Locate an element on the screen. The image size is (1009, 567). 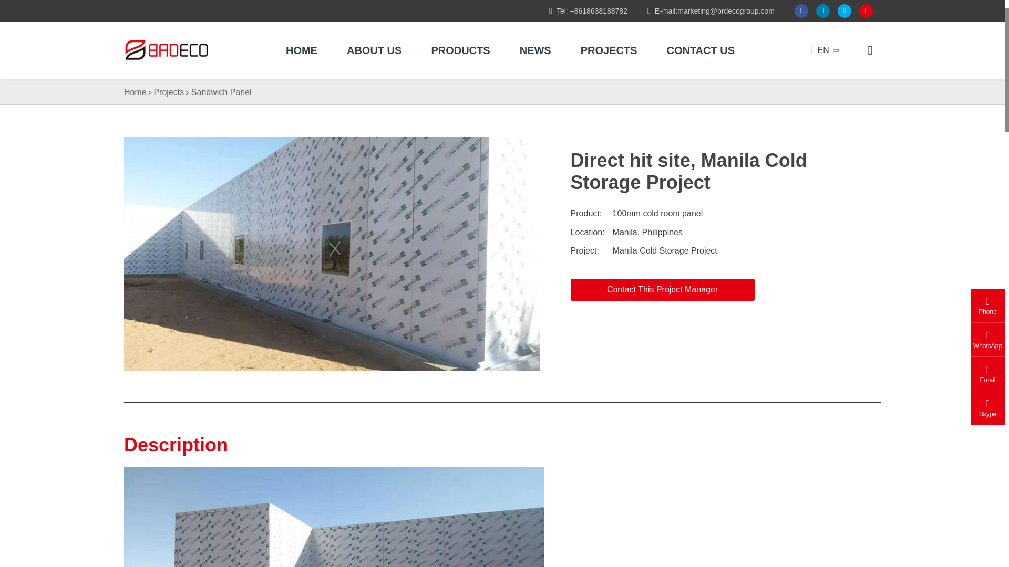
ABOUT US is located at coordinates (374, 50).